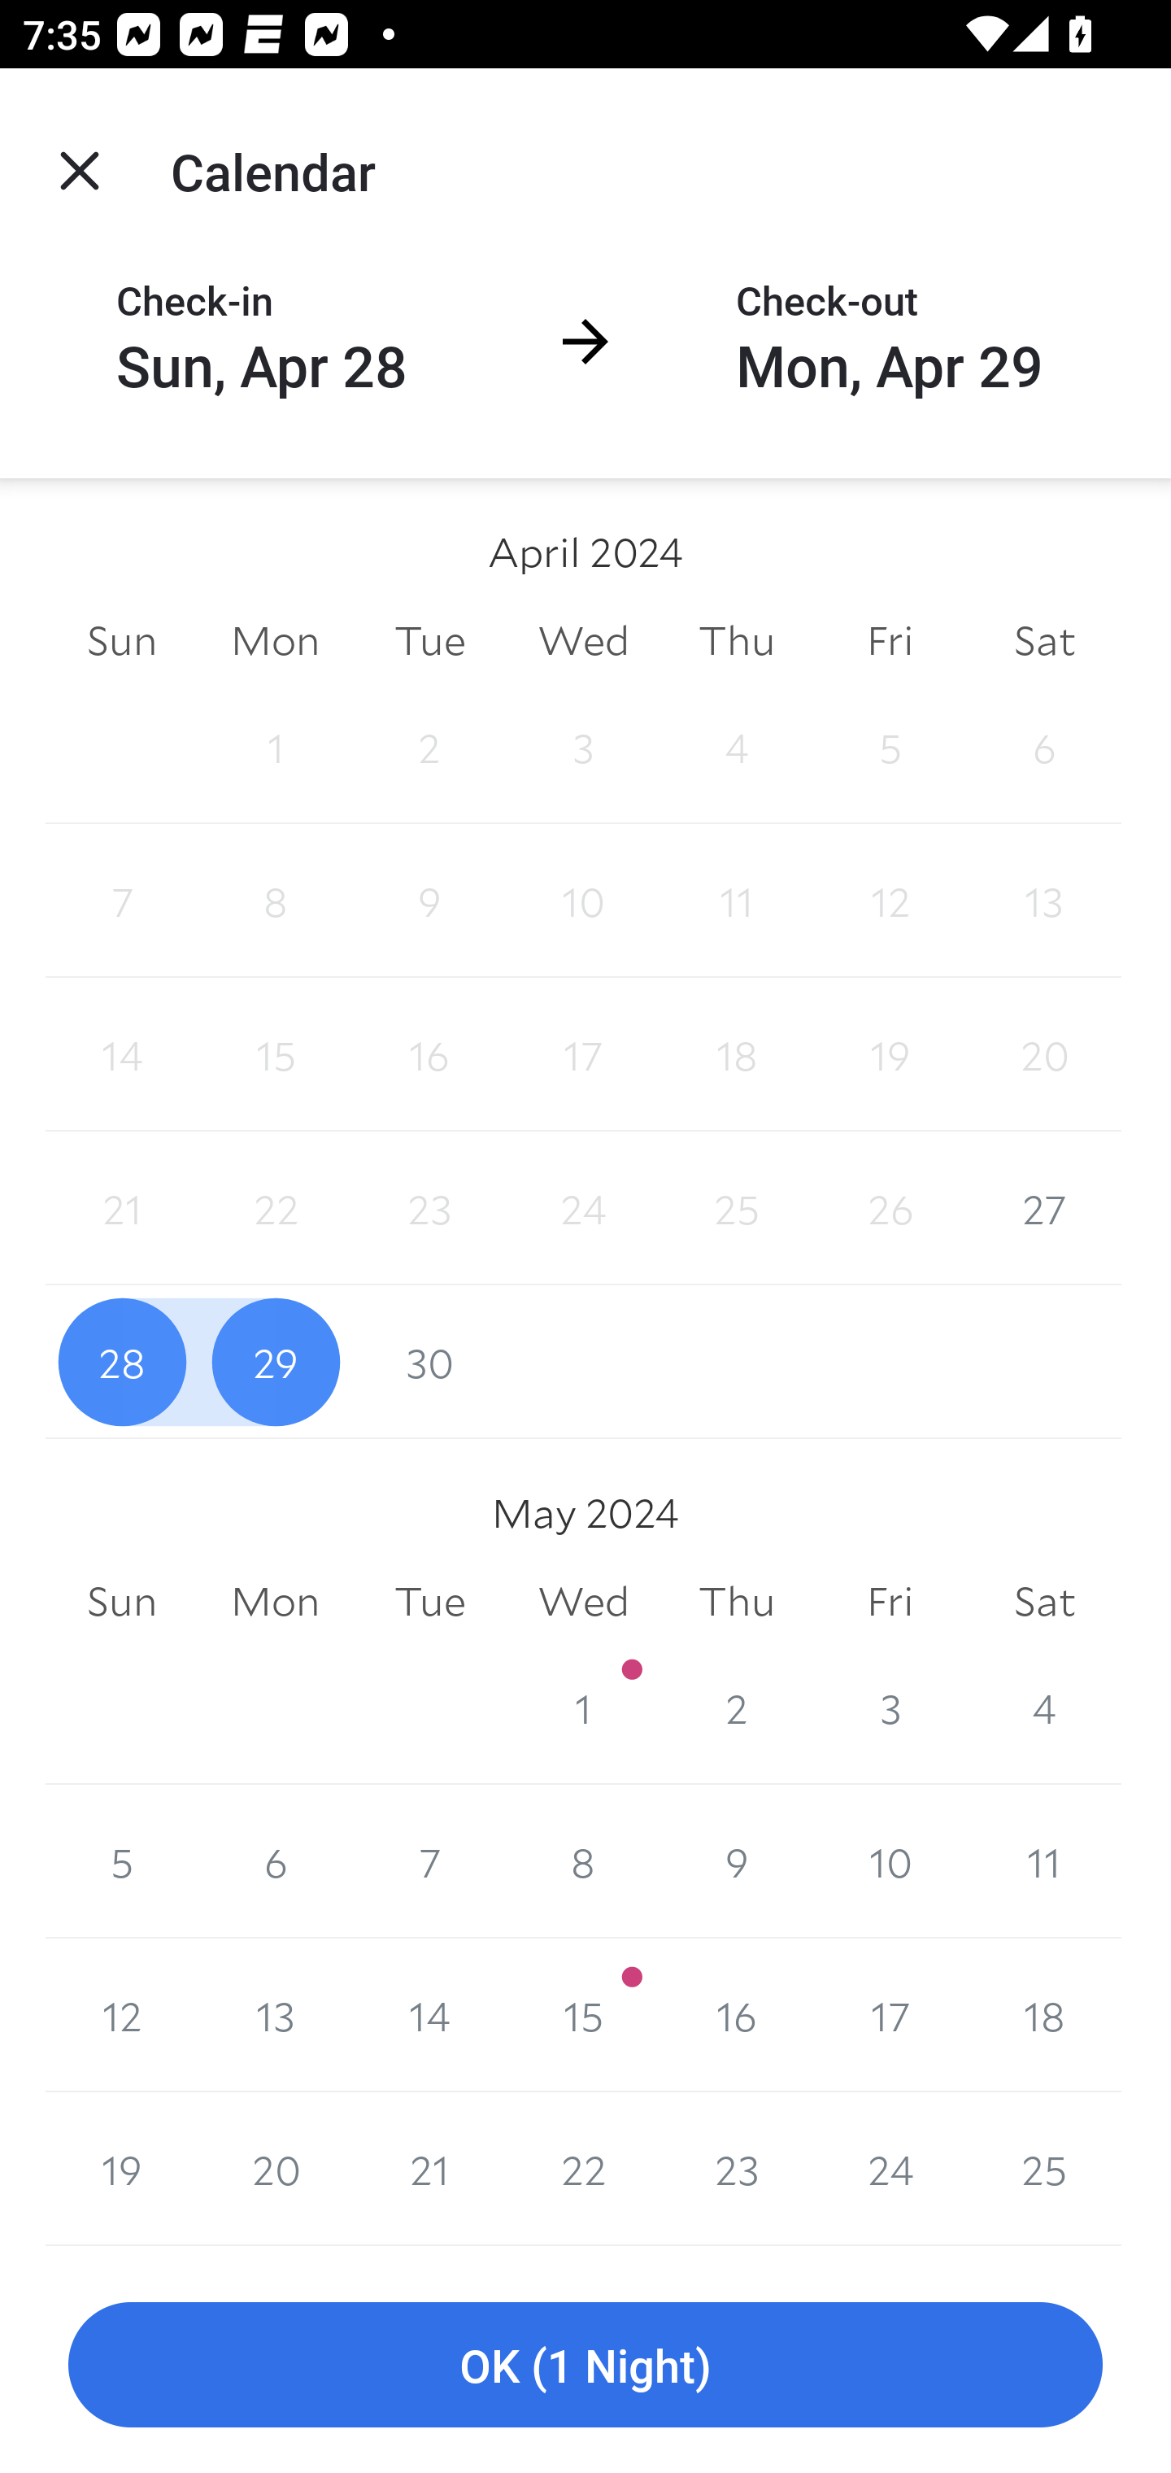 The width and height of the screenshot is (1171, 2473). What do you see at coordinates (584, 1603) in the screenshot?
I see `Wed` at bounding box center [584, 1603].